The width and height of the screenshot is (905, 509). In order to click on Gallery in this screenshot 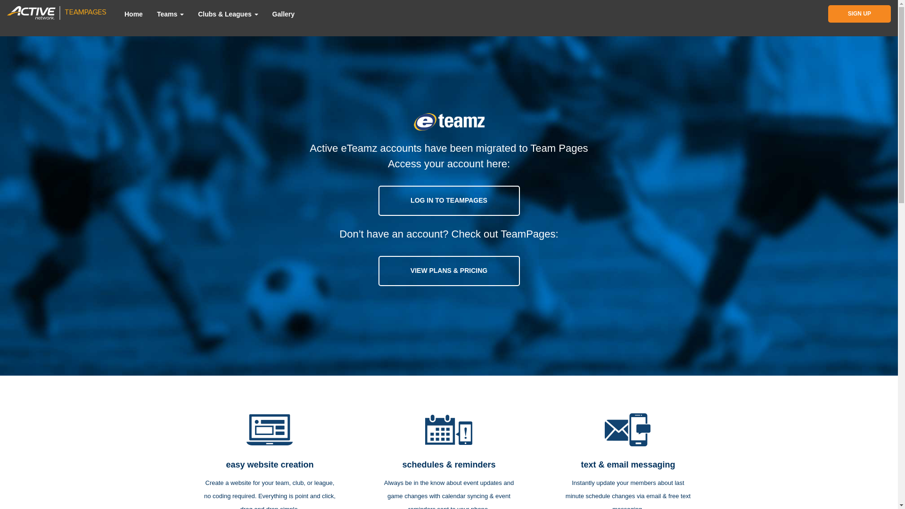, I will do `click(281, 16)`.